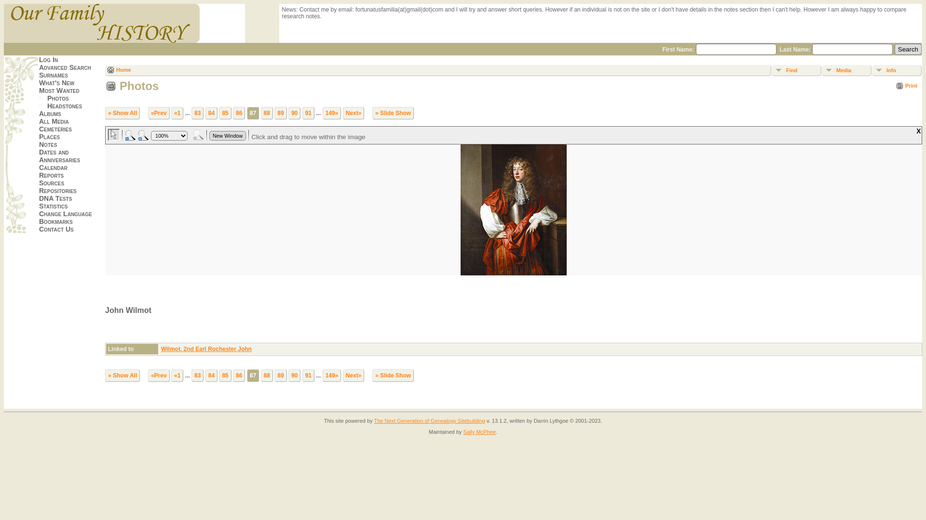 The image size is (926, 520). Describe the element at coordinates (211, 113) in the screenshot. I see `84` at that location.